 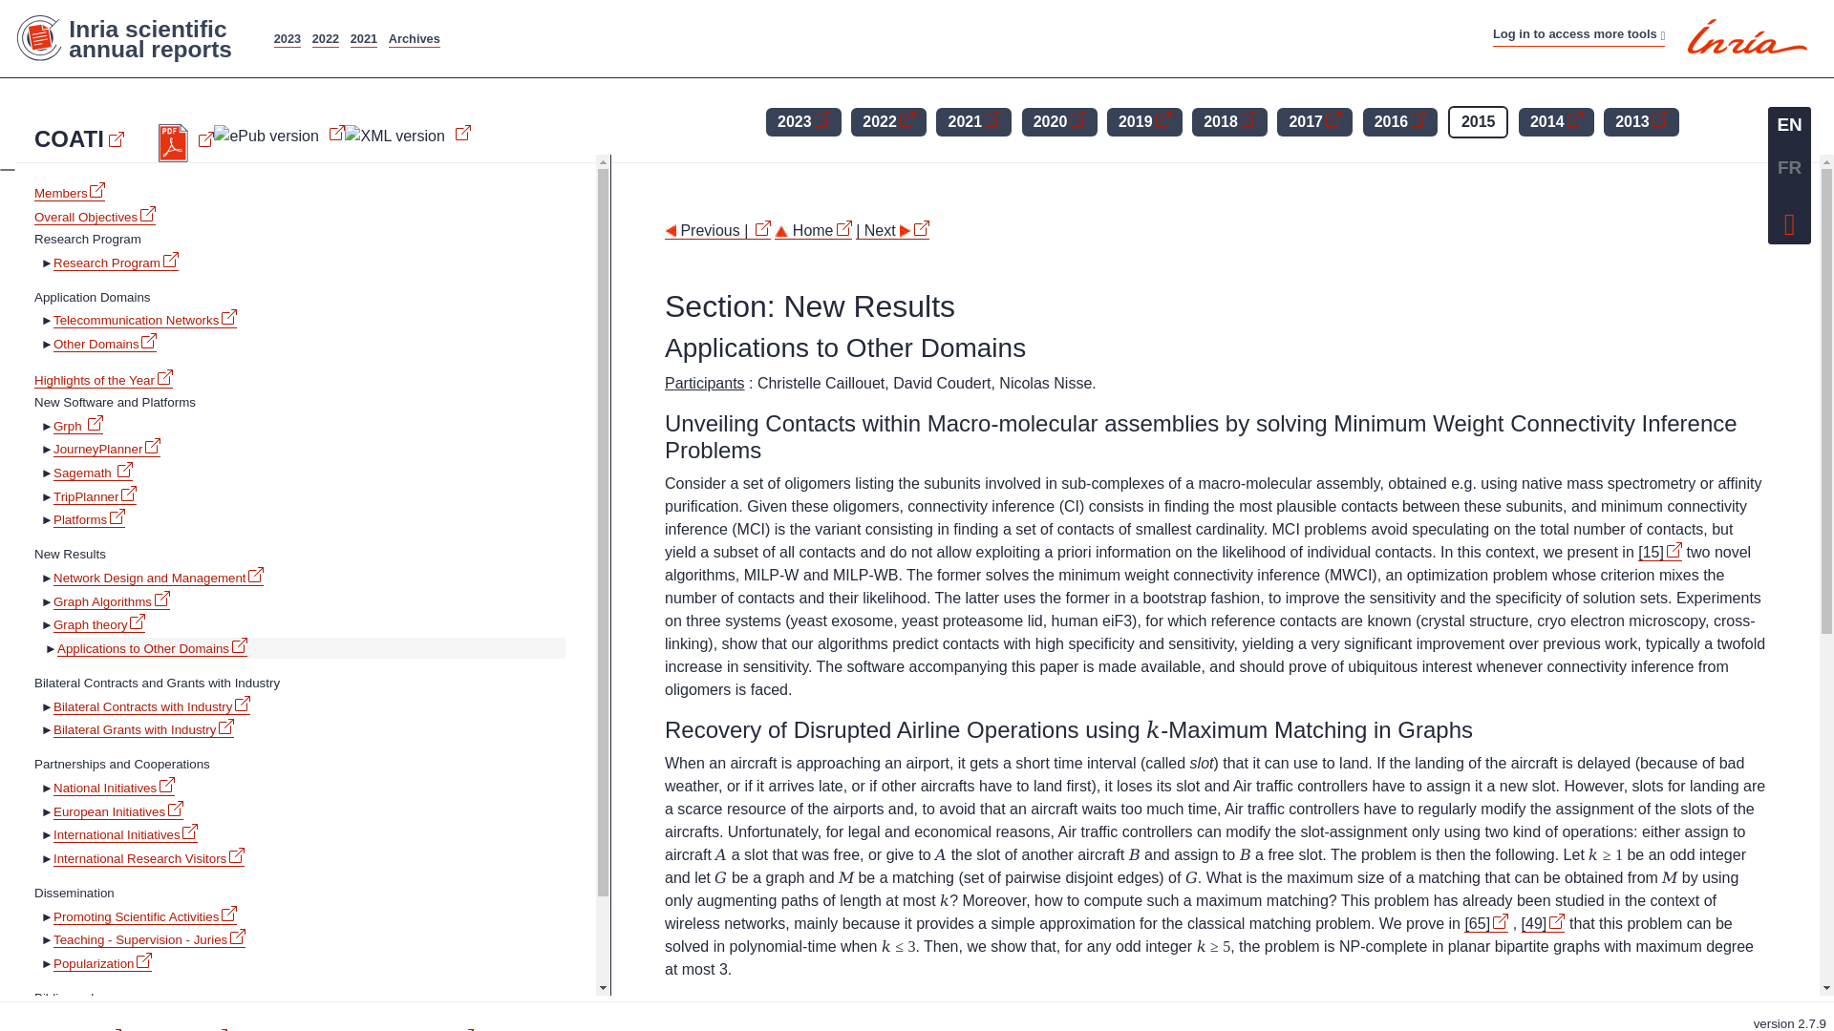 I want to click on 2021 annual reports, so click(x=363, y=38).